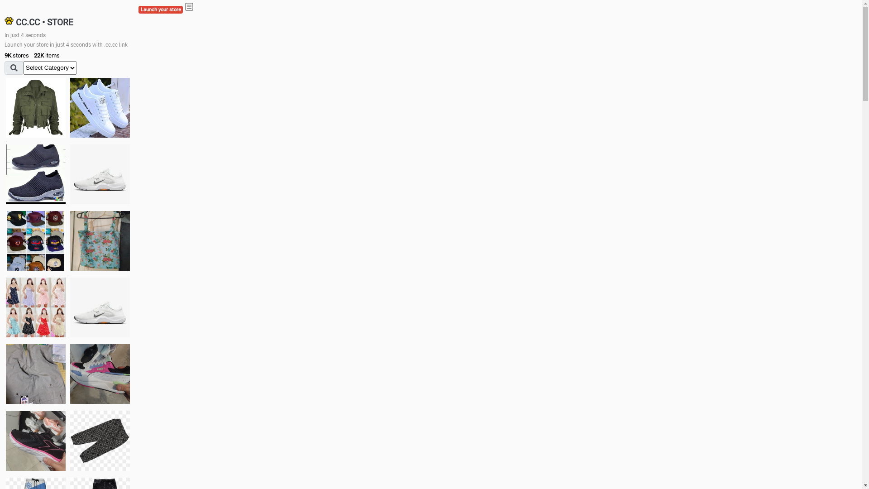  Describe the element at coordinates (36, 241) in the screenshot. I see `Things we need` at that location.